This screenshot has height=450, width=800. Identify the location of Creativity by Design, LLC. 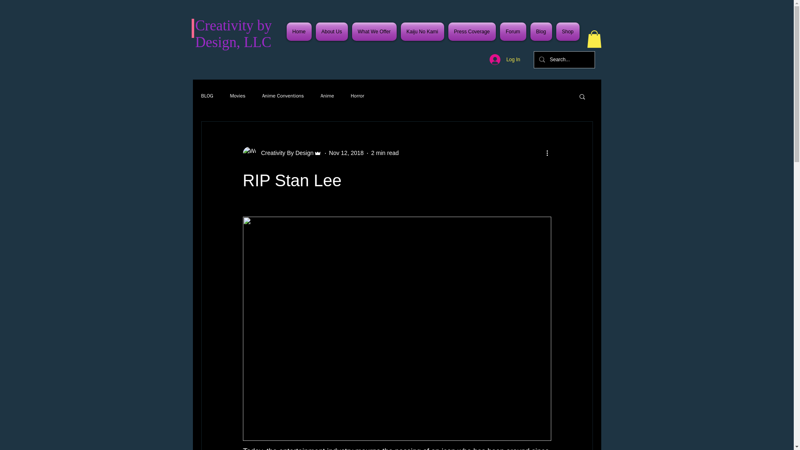
(233, 34).